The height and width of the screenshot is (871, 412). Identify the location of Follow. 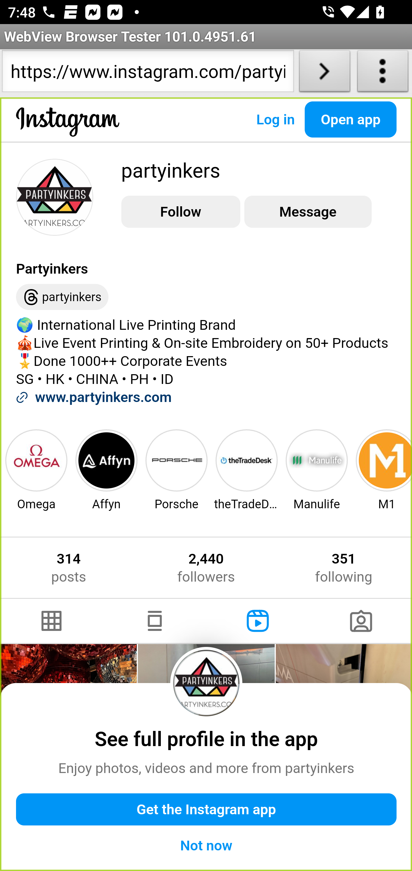
(181, 212).